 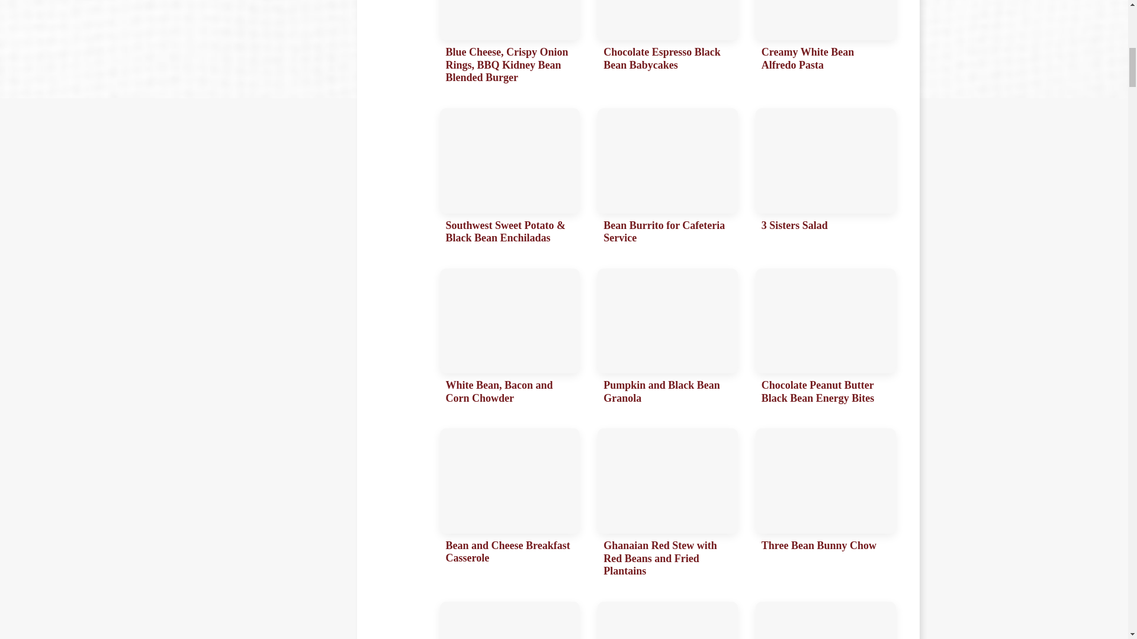 What do you see at coordinates (826, 179) in the screenshot?
I see `3 Sisters Salad` at bounding box center [826, 179].